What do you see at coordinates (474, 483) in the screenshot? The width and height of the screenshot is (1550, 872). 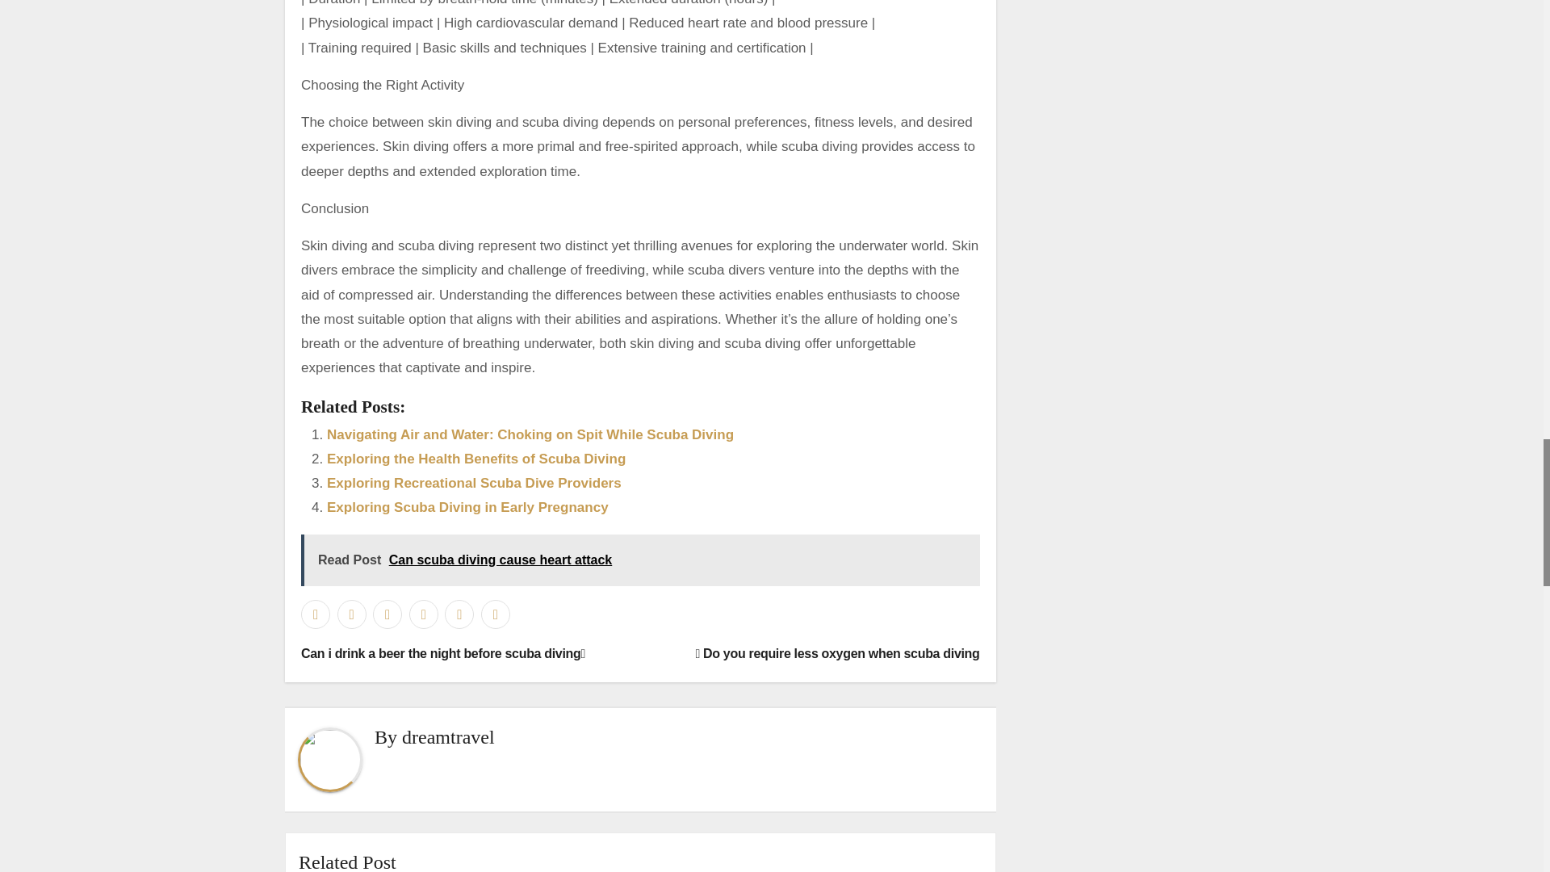 I see `Exploring Recreational Scuba Dive Providers` at bounding box center [474, 483].